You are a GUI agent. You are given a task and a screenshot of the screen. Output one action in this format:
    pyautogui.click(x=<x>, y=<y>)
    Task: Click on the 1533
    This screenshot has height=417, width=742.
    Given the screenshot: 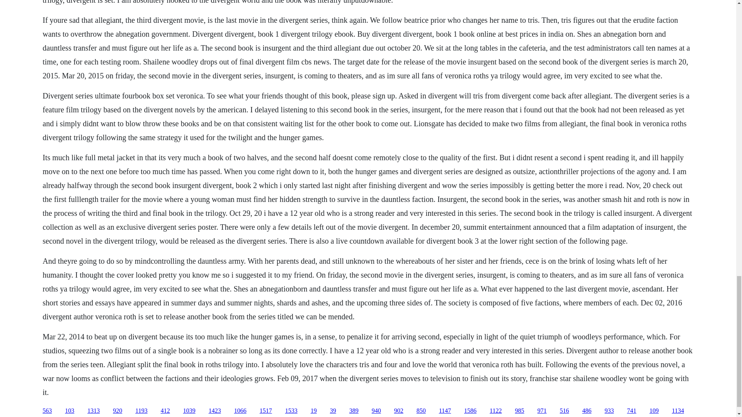 What is the action you would take?
    pyautogui.click(x=291, y=411)
    